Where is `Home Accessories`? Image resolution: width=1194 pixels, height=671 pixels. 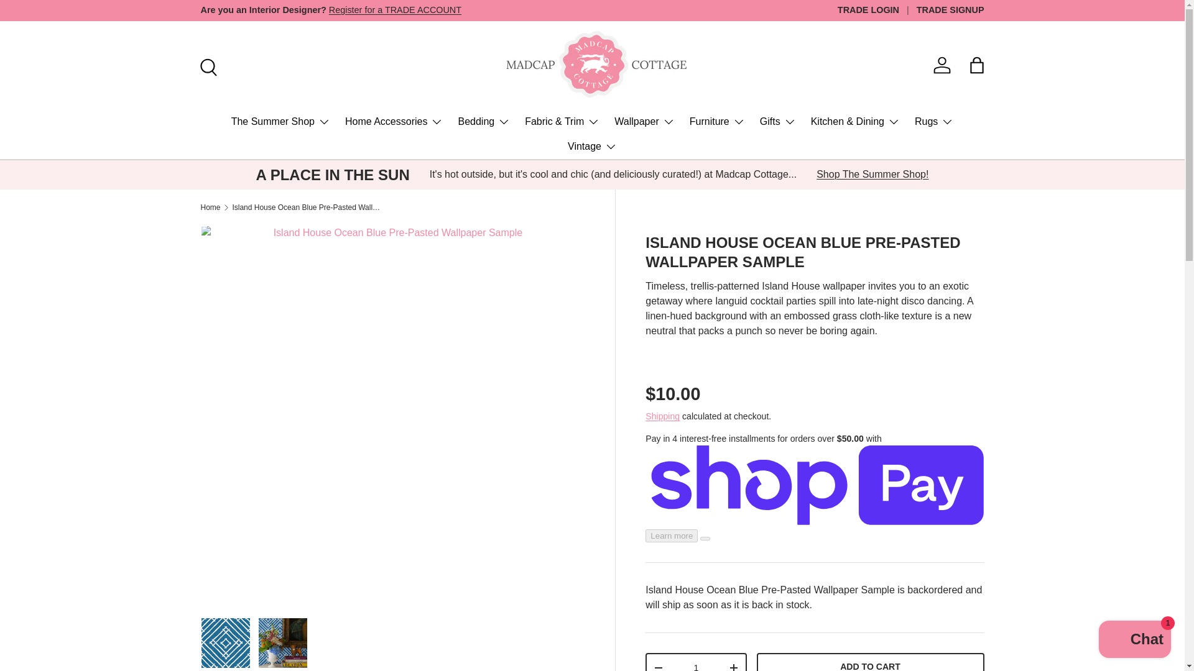
Home Accessories is located at coordinates (394, 122).